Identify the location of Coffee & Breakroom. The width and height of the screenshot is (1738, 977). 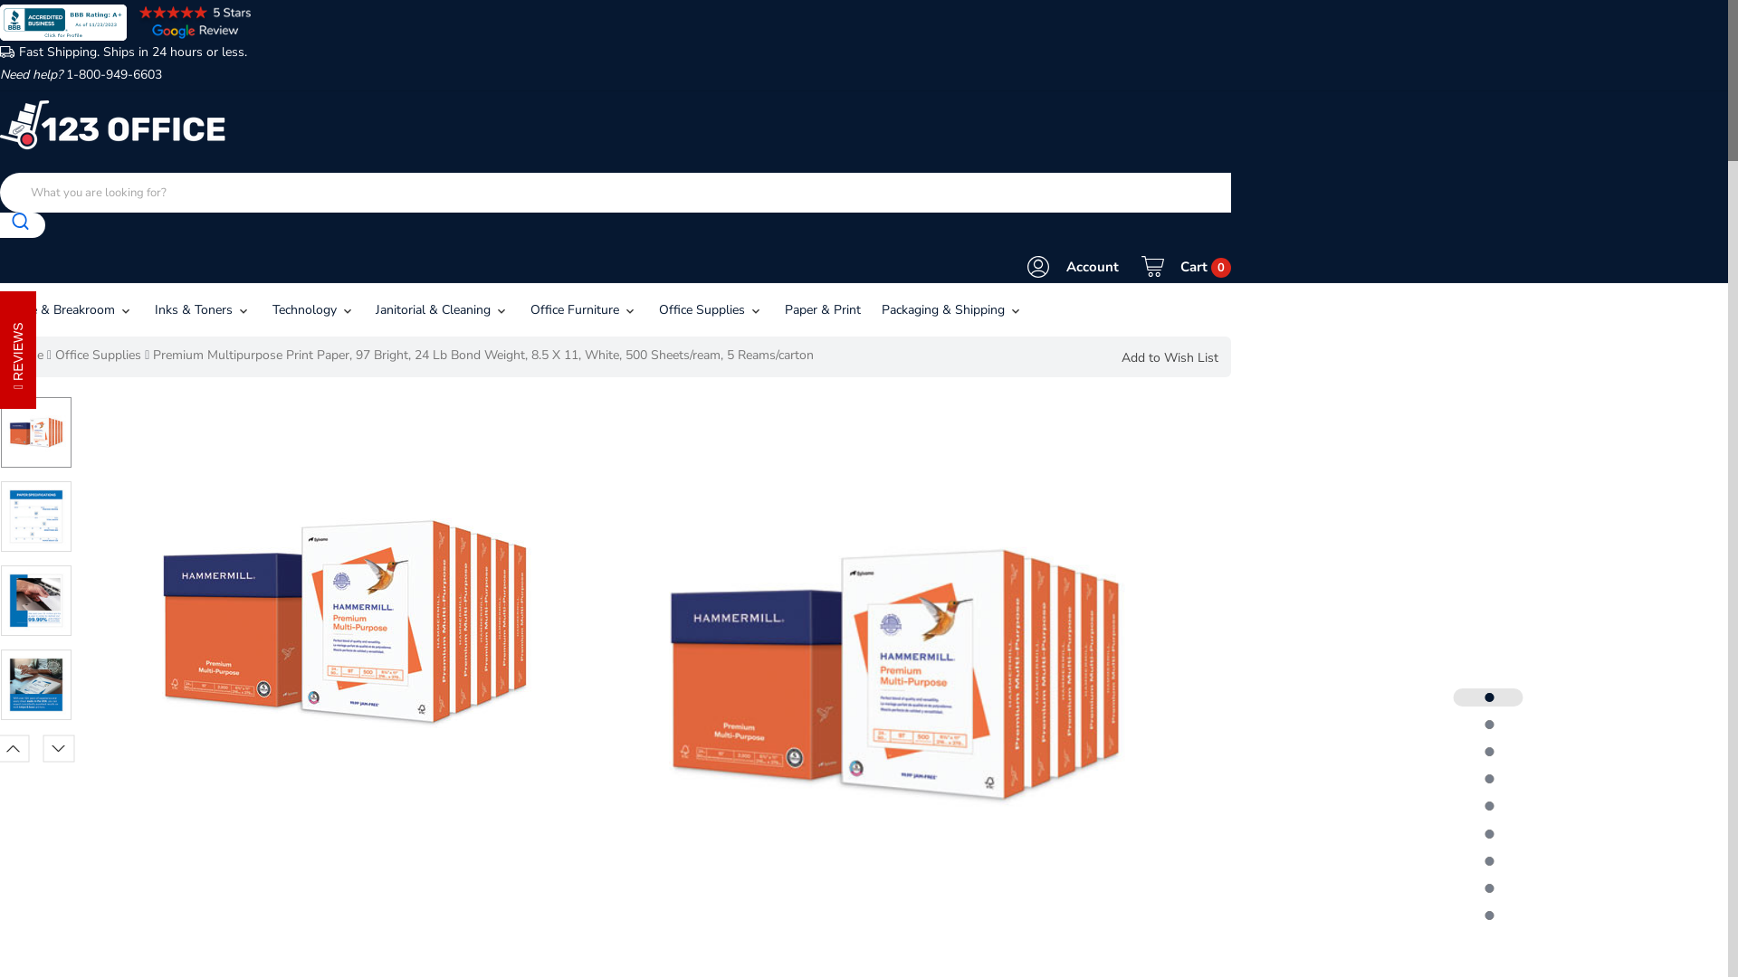
(72, 309).